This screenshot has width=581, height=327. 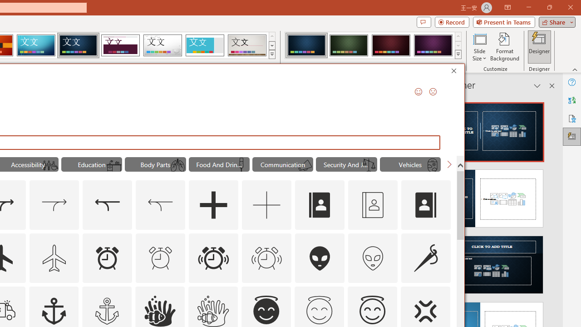 I want to click on AutomationID: Icons_Desk_M, so click(x=113, y=165).